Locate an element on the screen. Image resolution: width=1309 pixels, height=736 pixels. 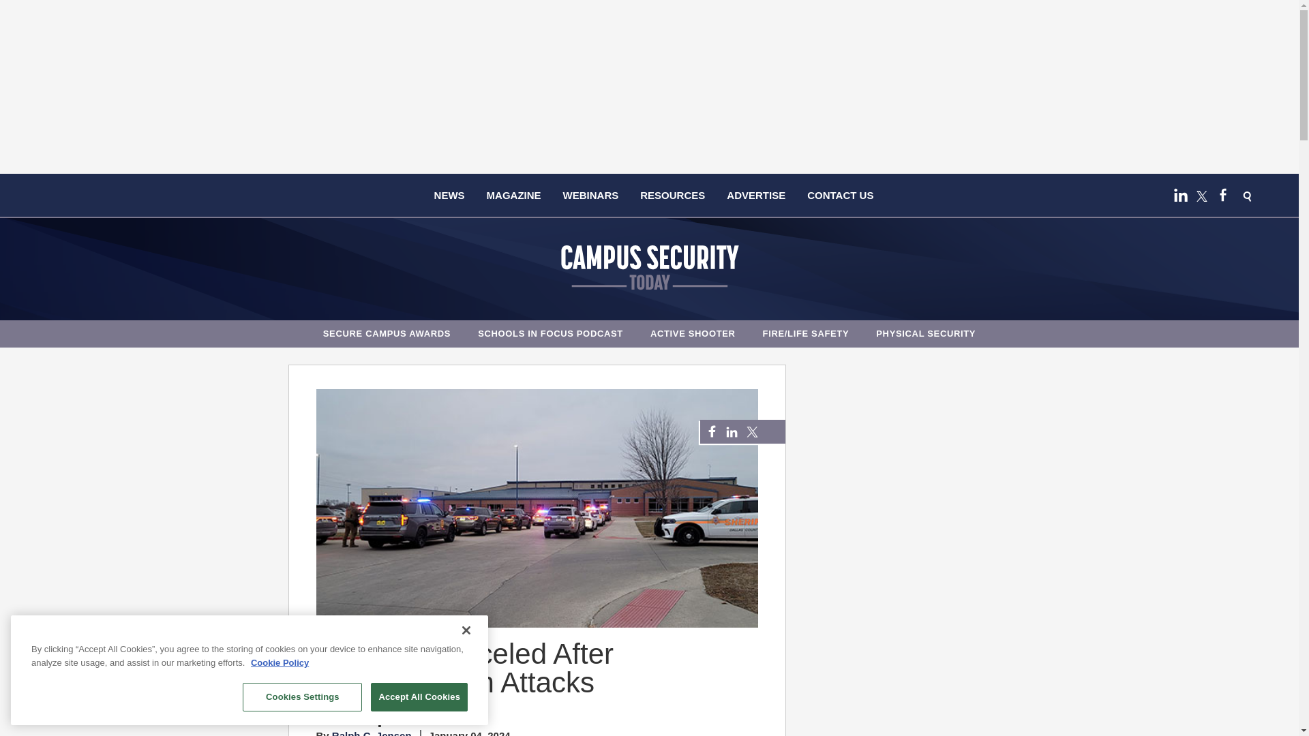
RESOURCES is located at coordinates (672, 195).